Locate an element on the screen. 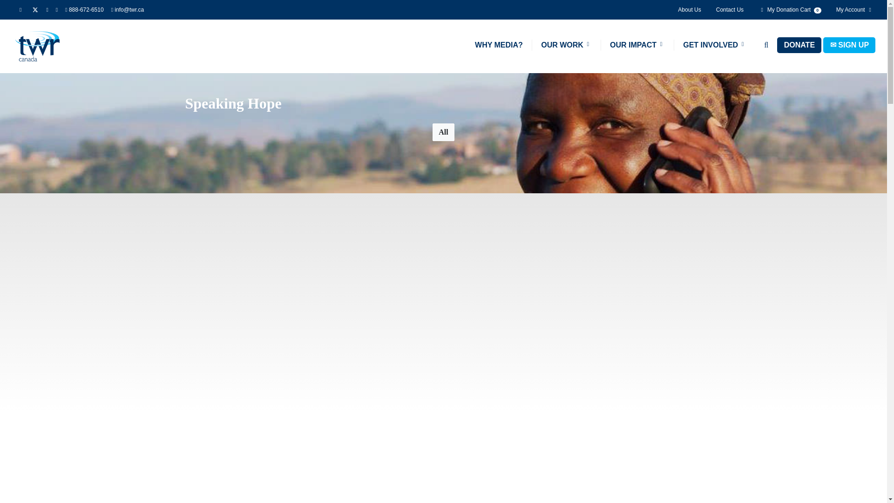 The height and width of the screenshot is (503, 894). My Account is located at coordinates (851, 9).